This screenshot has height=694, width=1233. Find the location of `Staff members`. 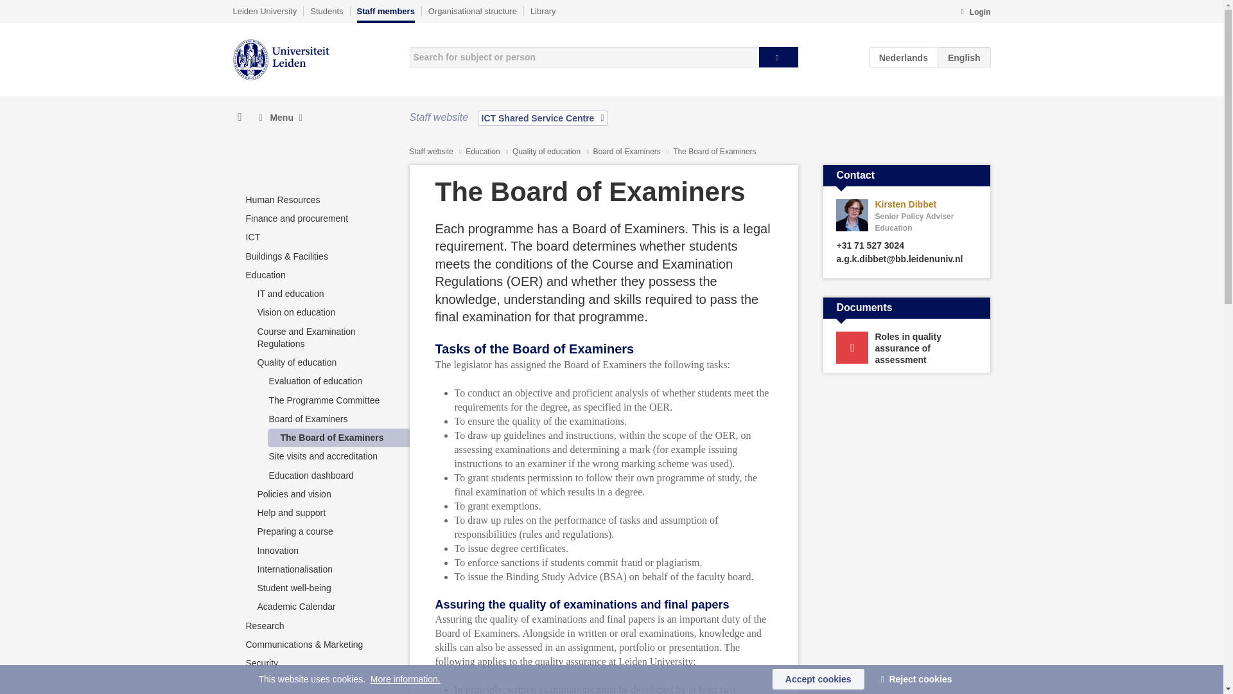

Staff members is located at coordinates (385, 14).